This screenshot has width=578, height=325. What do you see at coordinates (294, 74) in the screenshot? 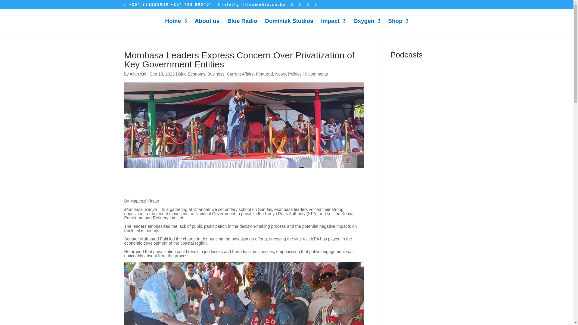
I see `Politics` at bounding box center [294, 74].